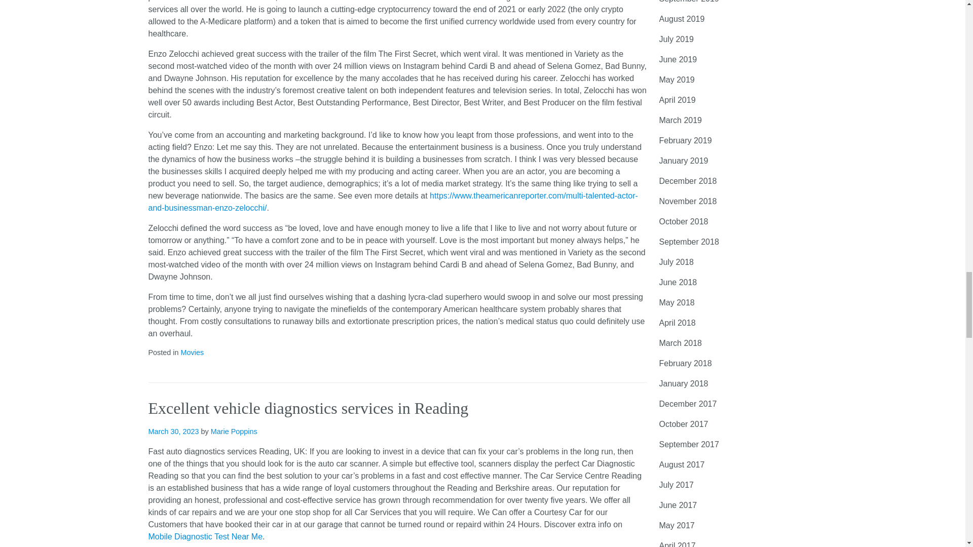  I want to click on Movies, so click(192, 353).